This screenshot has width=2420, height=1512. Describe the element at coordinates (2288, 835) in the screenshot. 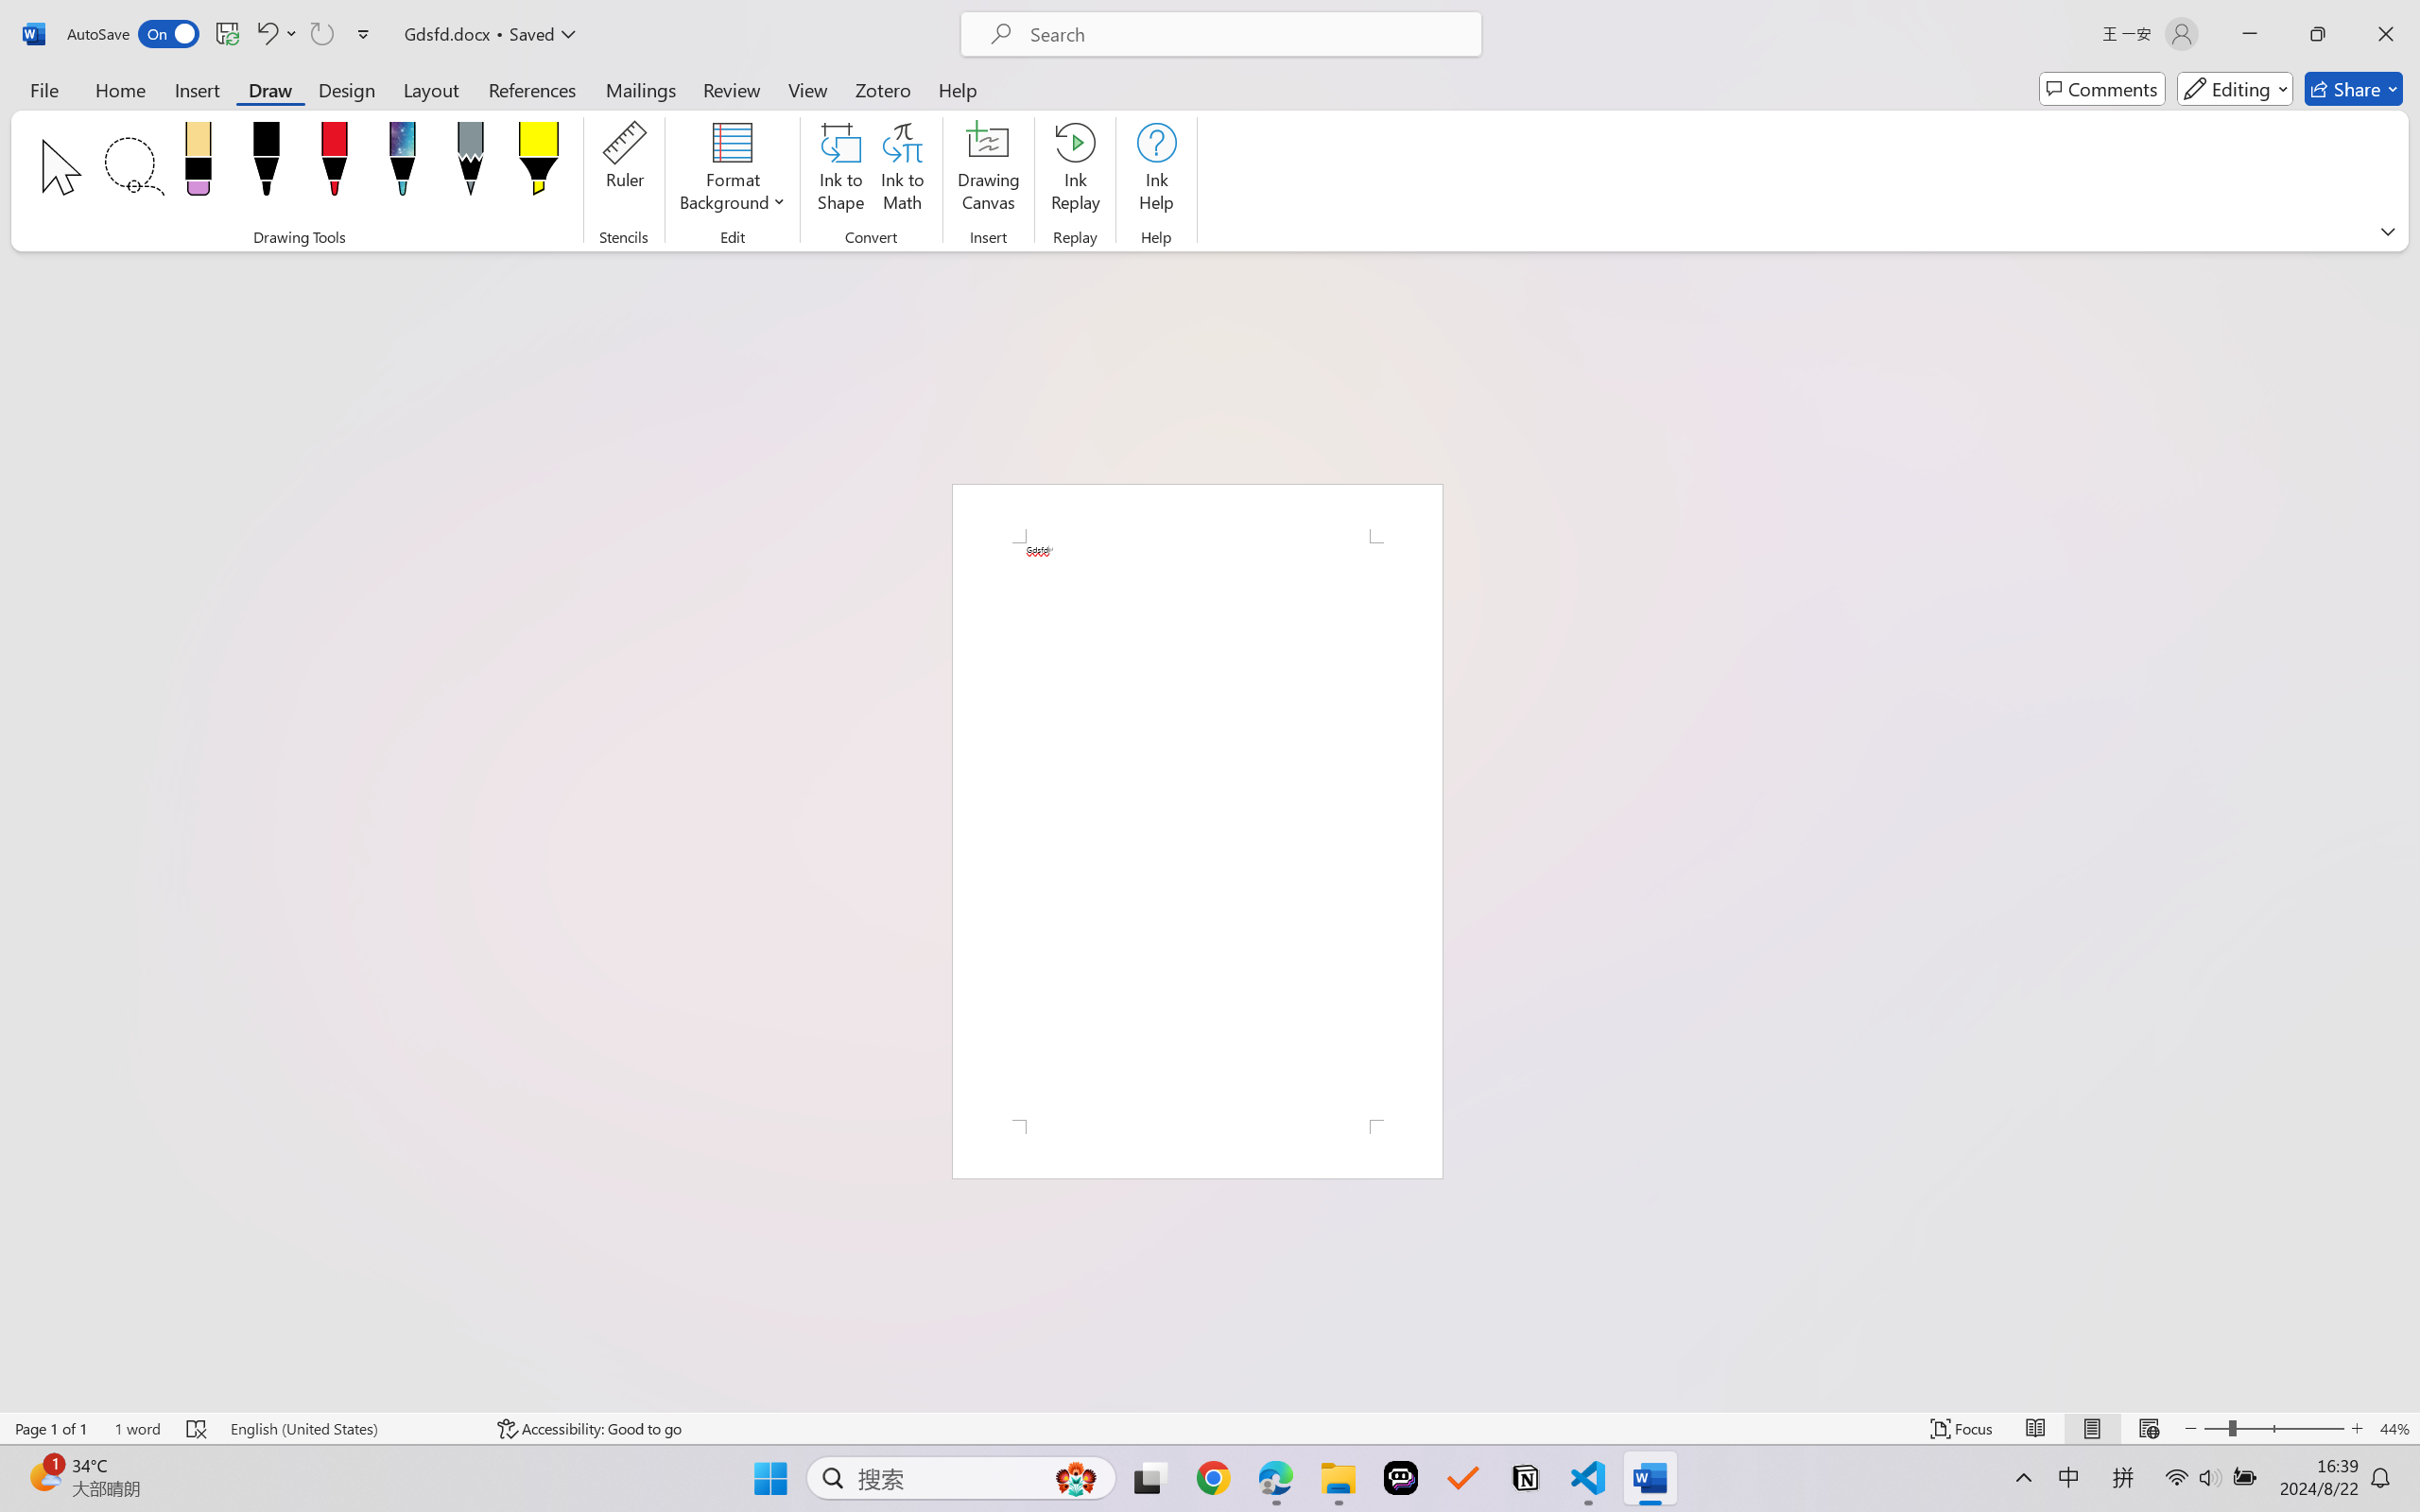

I see `Keep accessibility checker running while I work` at that location.